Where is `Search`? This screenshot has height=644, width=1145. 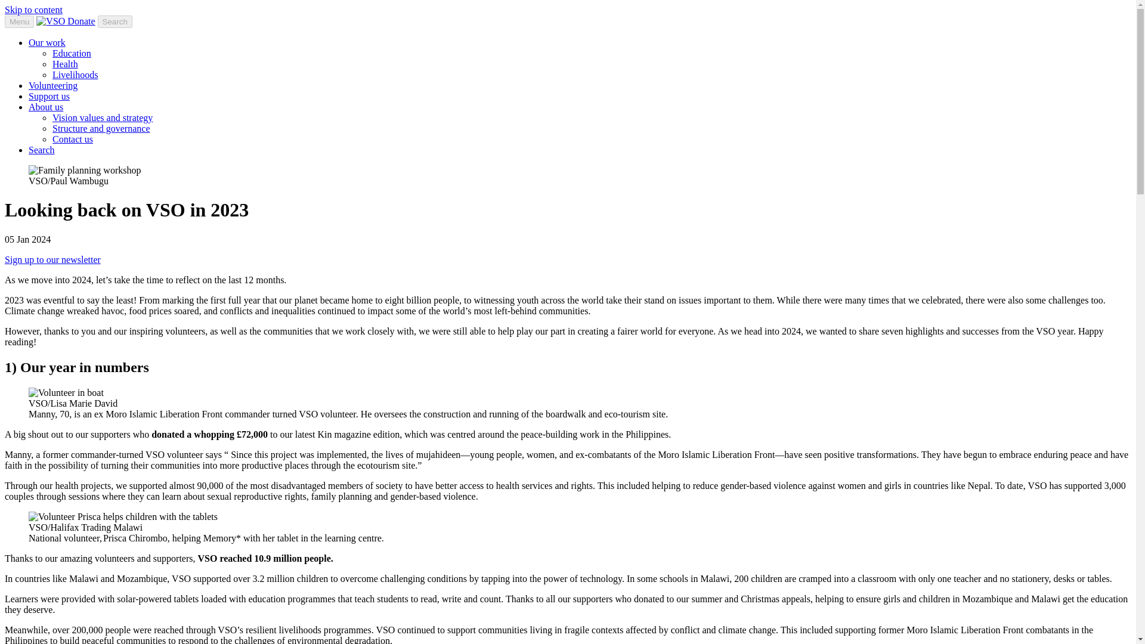
Search is located at coordinates (42, 150).